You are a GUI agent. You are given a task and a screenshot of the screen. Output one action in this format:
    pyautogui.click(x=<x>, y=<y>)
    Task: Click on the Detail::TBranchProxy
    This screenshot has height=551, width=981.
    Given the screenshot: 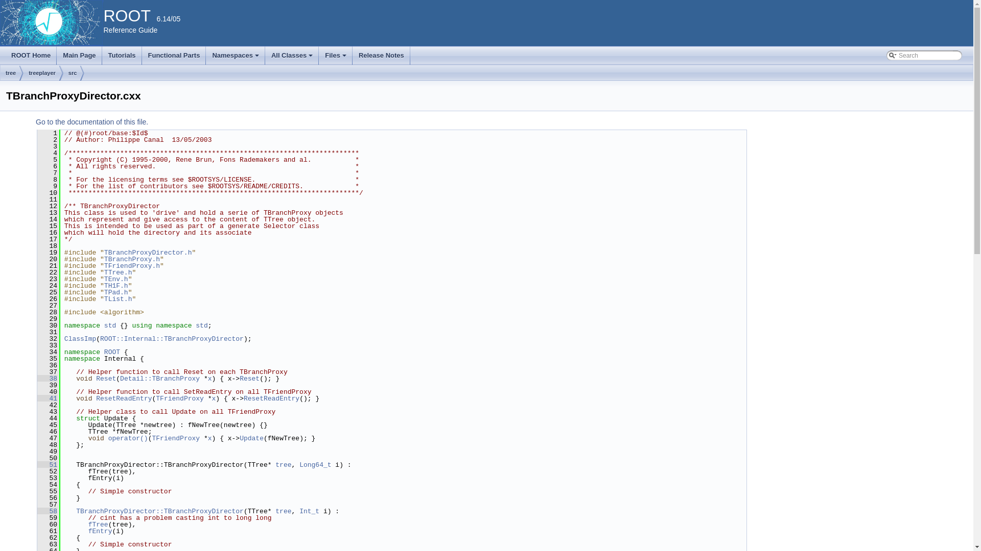 What is the action you would take?
    pyautogui.click(x=160, y=379)
    